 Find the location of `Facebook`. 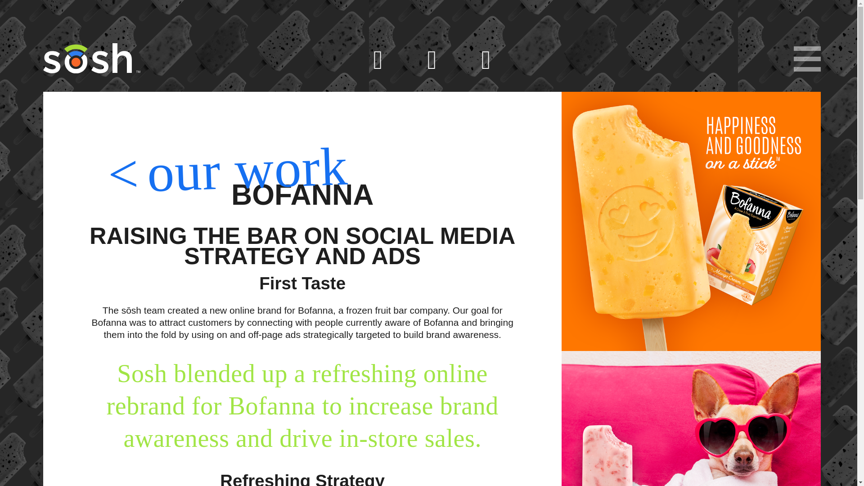

Facebook is located at coordinates (378, 60).